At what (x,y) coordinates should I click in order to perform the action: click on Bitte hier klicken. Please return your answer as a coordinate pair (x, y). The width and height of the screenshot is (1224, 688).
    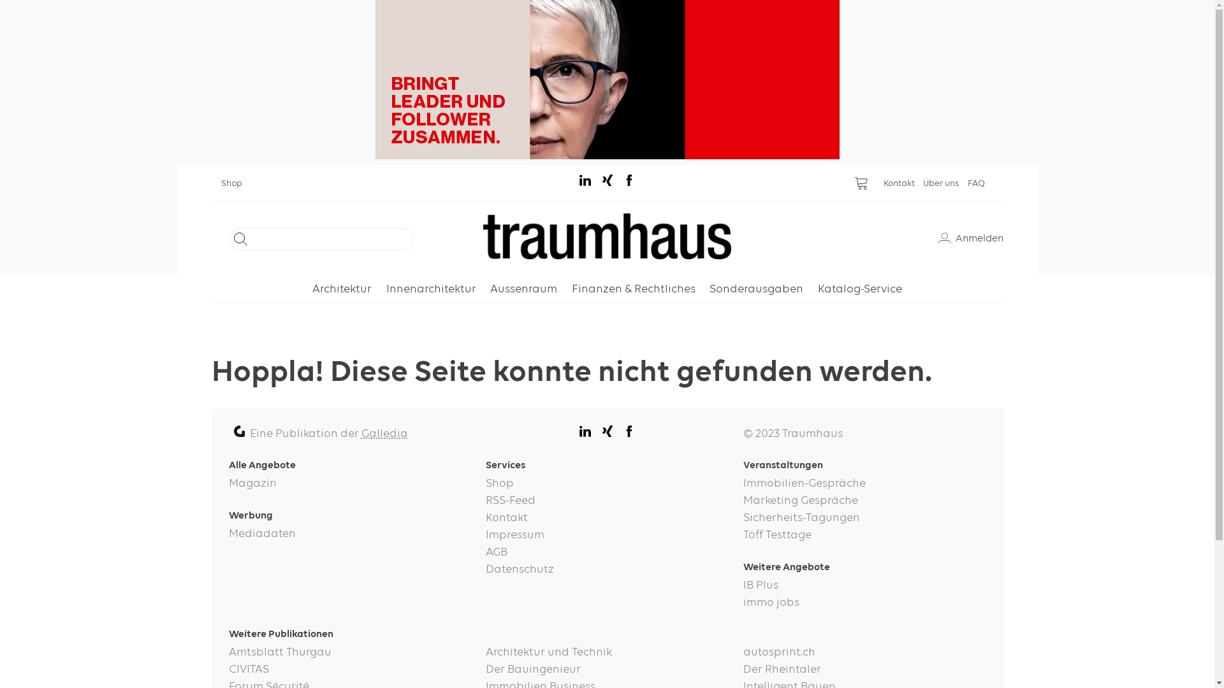
    Looking at the image, I should click on (607, 80).